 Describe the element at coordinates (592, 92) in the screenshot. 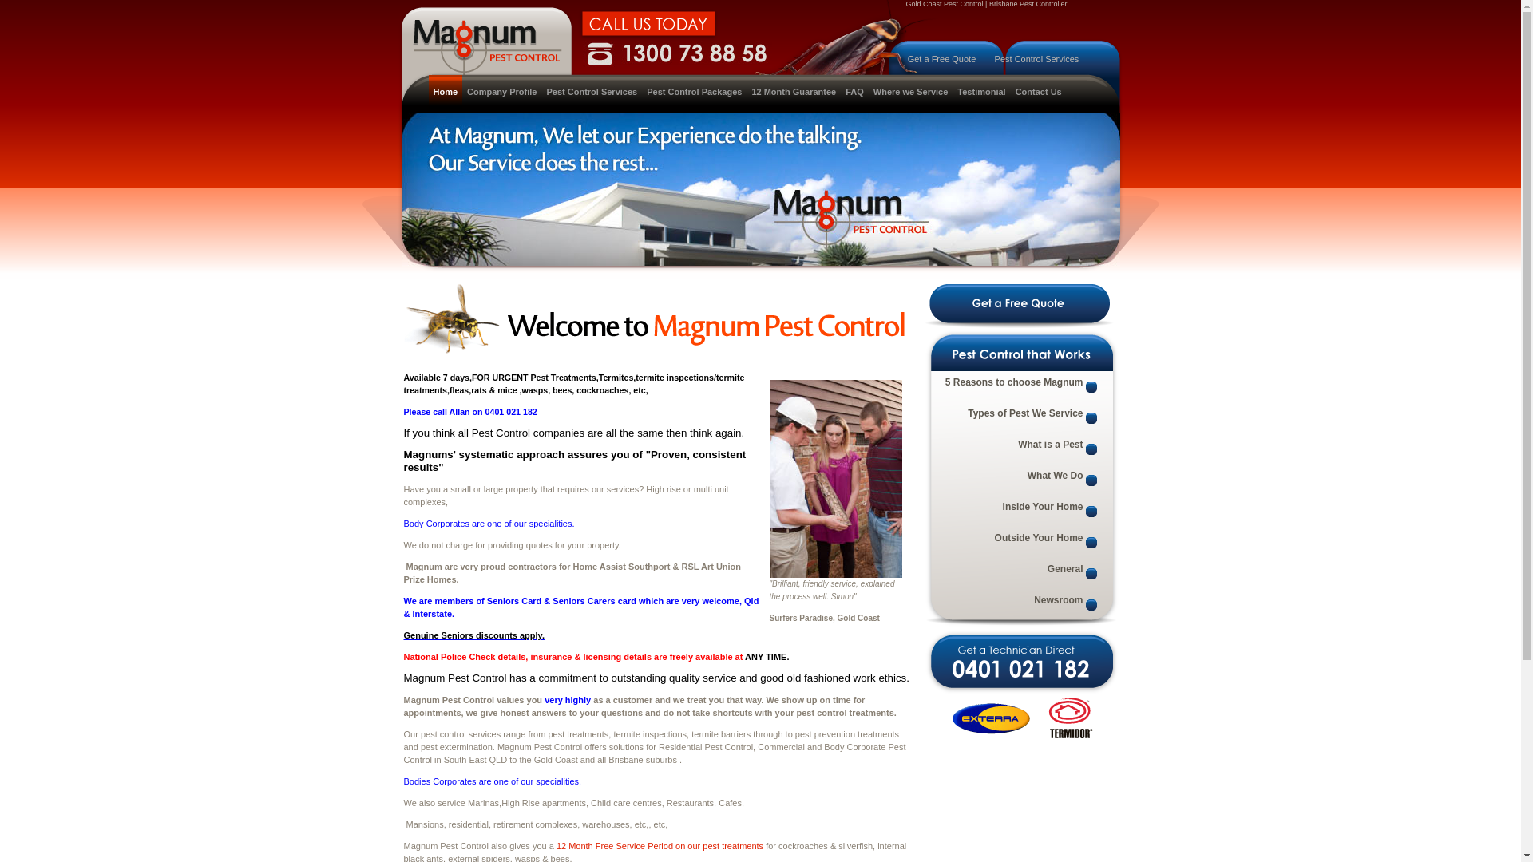

I see `Pest Control Services` at that location.